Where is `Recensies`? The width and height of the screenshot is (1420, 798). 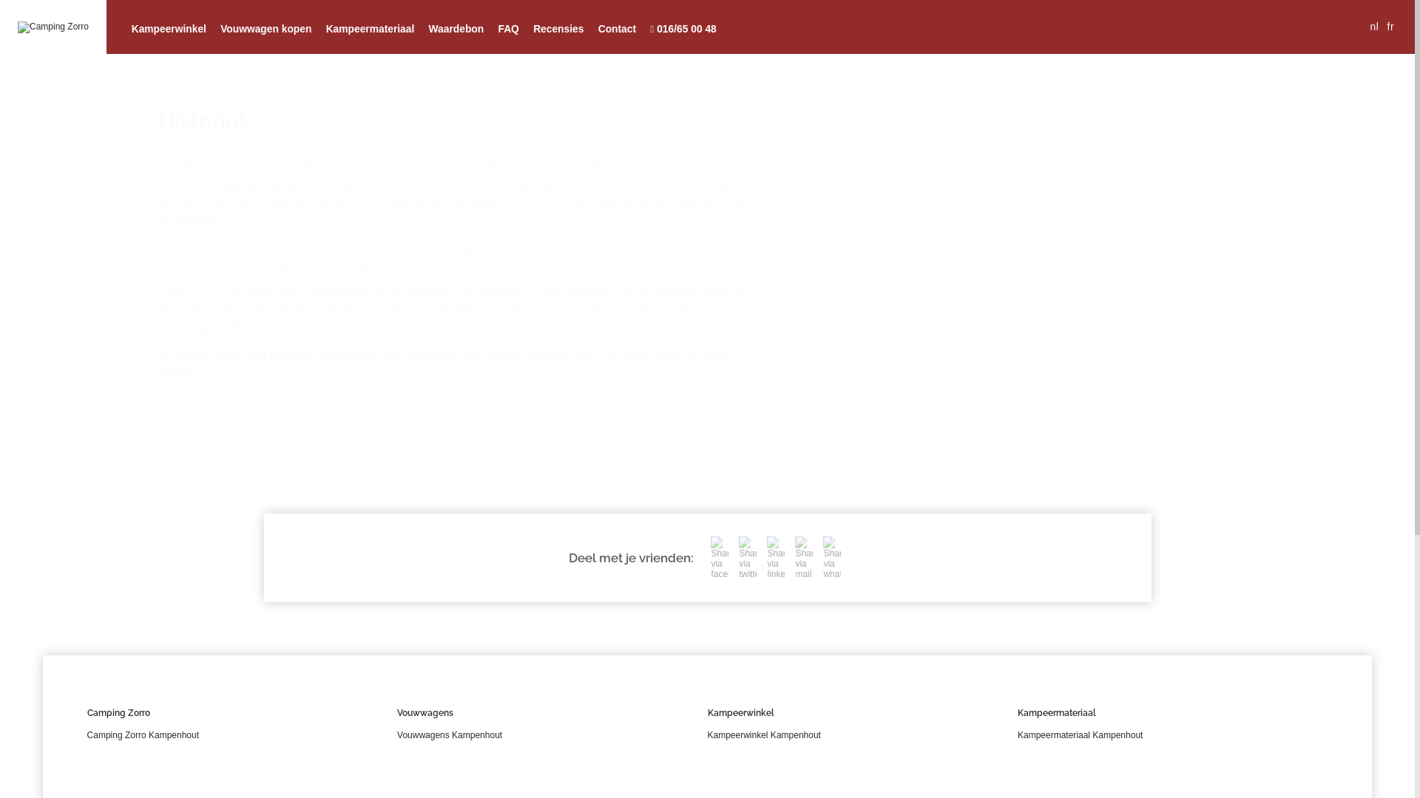 Recensies is located at coordinates (559, 30).